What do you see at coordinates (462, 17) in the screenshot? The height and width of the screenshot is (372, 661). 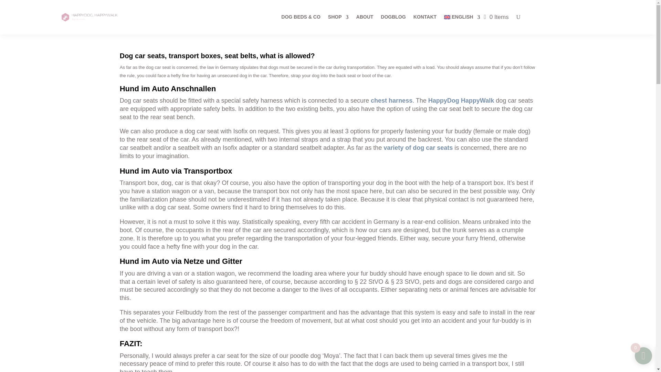 I see `English` at bounding box center [462, 17].